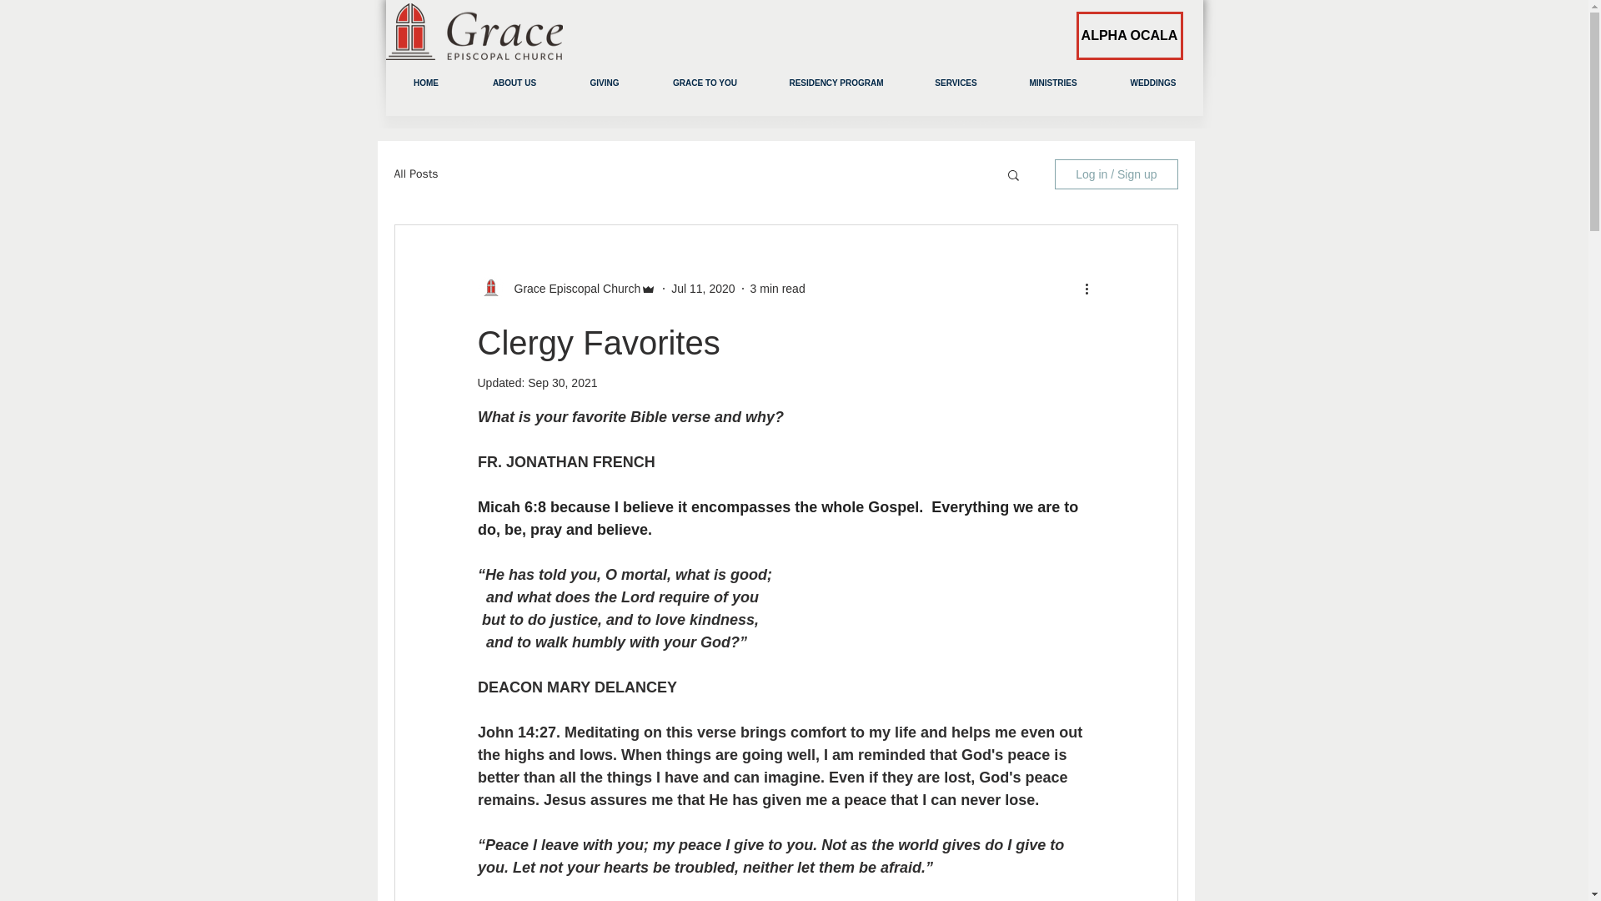  Describe the element at coordinates (702, 289) in the screenshot. I see `Jul 11, 2020` at that location.